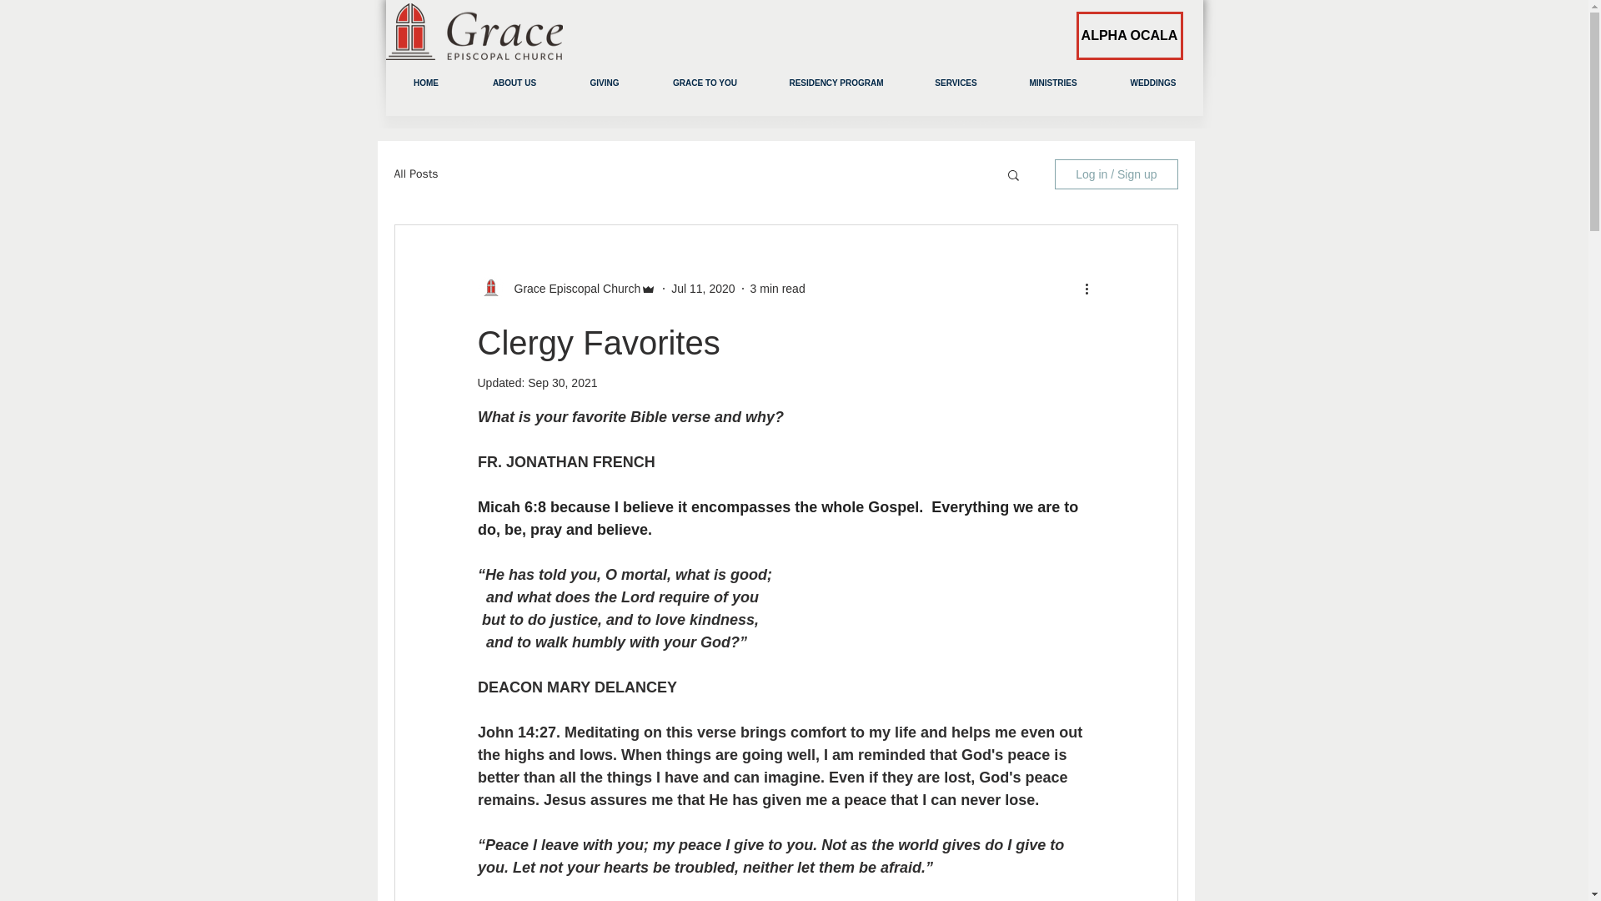  Describe the element at coordinates (702, 289) in the screenshot. I see `Jul 11, 2020` at that location.